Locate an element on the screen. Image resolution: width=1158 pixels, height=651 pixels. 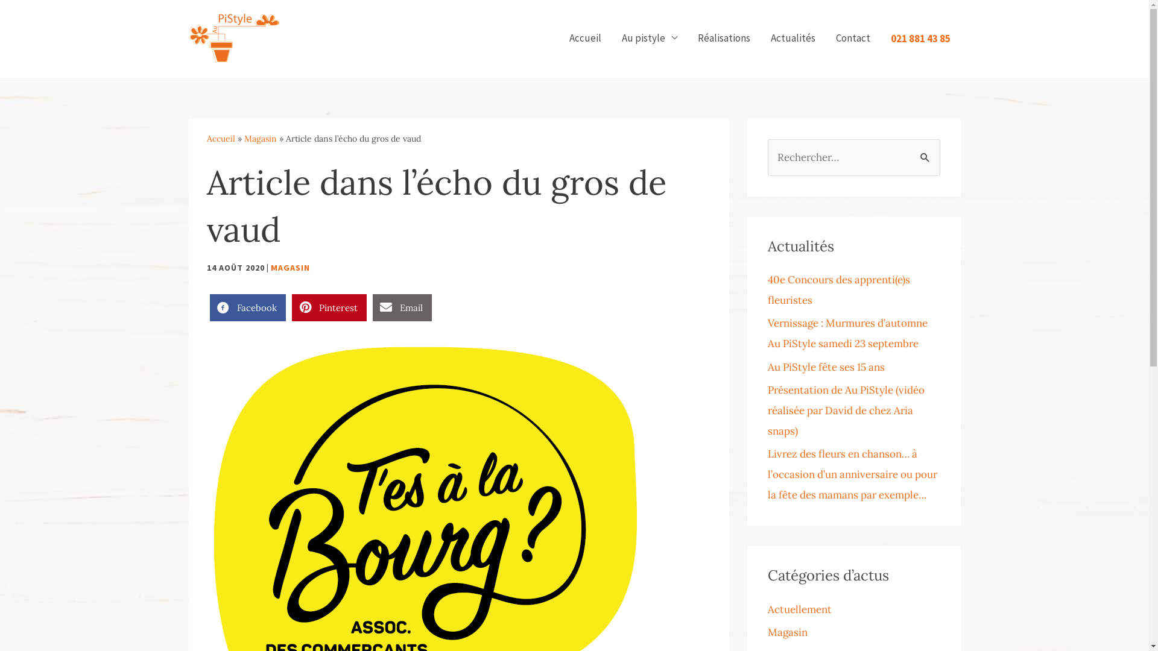
40e Concours des apprenti(e)s fleuristes is located at coordinates (838, 289).